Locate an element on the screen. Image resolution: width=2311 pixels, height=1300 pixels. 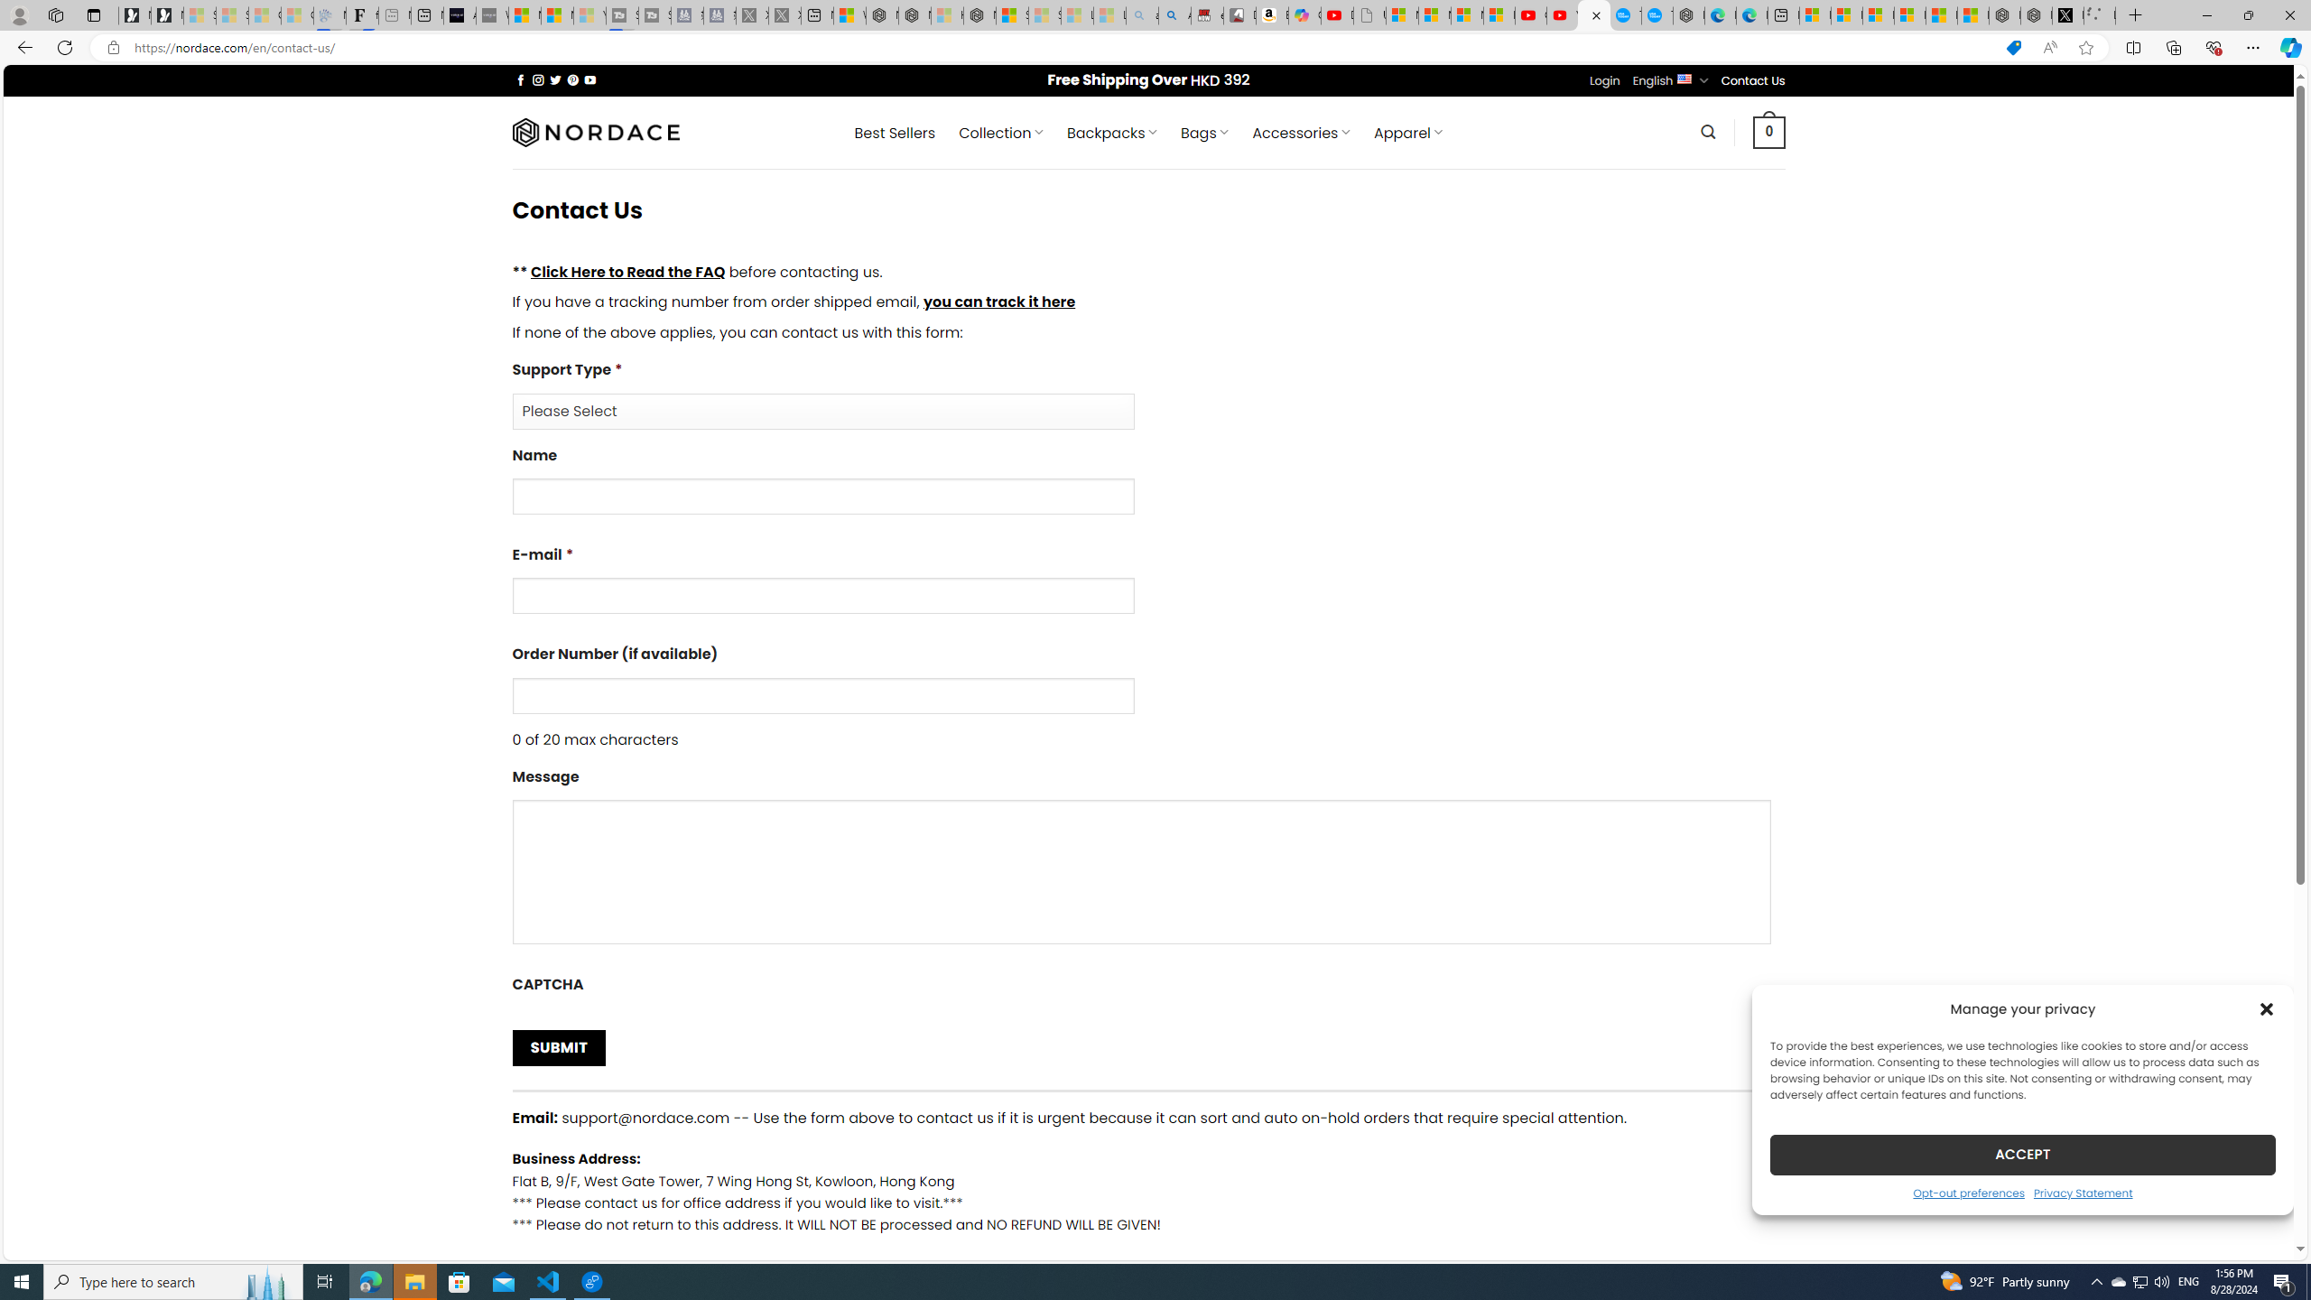
Order Number (if available) is located at coordinates (821, 695).